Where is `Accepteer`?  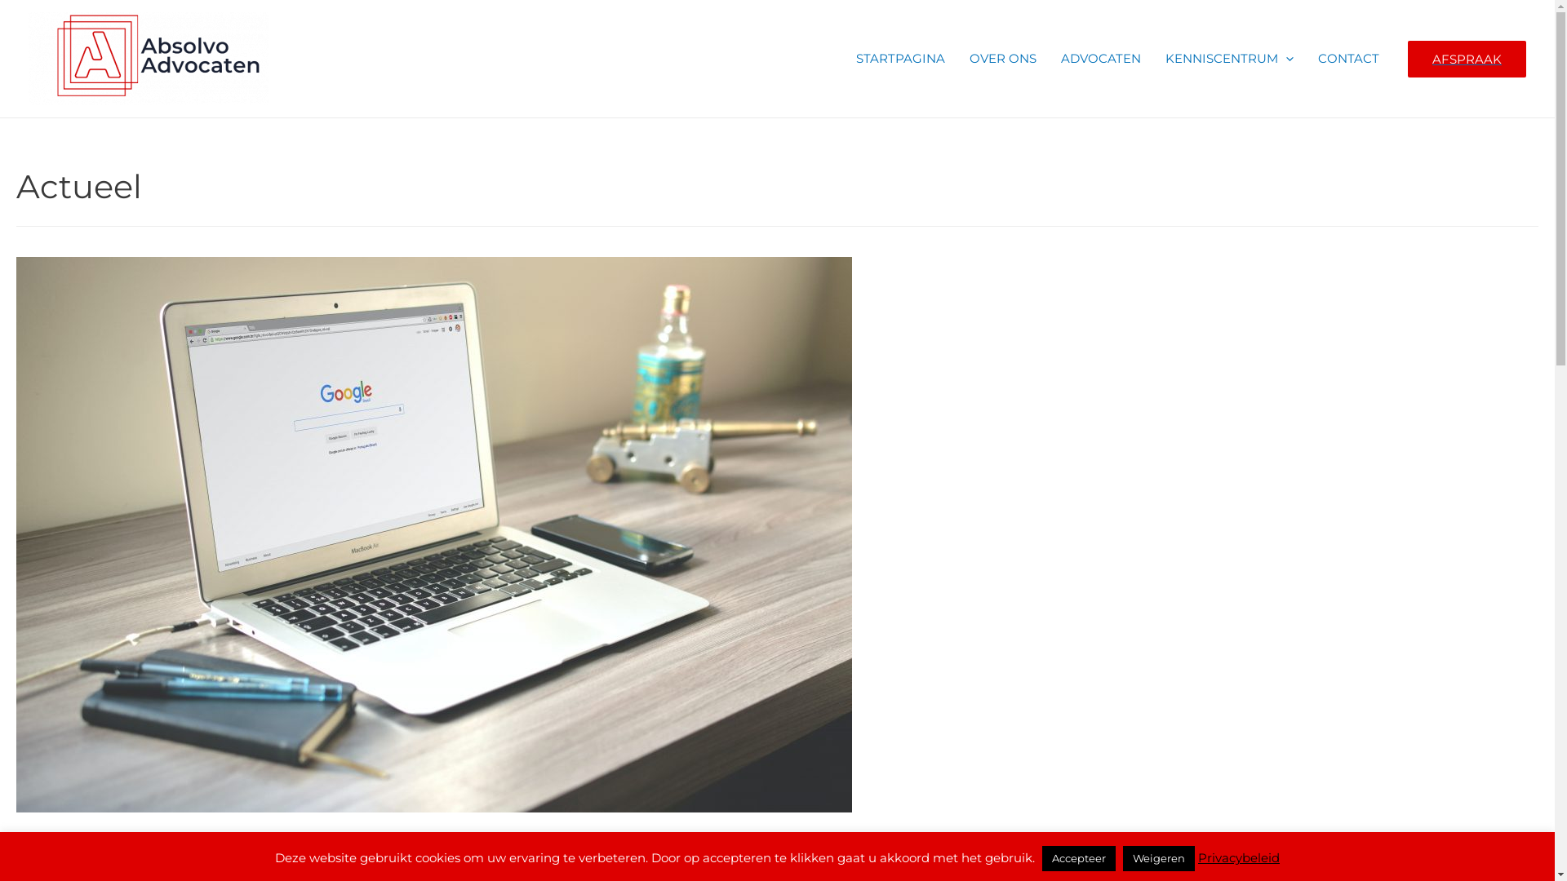
Accepteer is located at coordinates (1079, 858).